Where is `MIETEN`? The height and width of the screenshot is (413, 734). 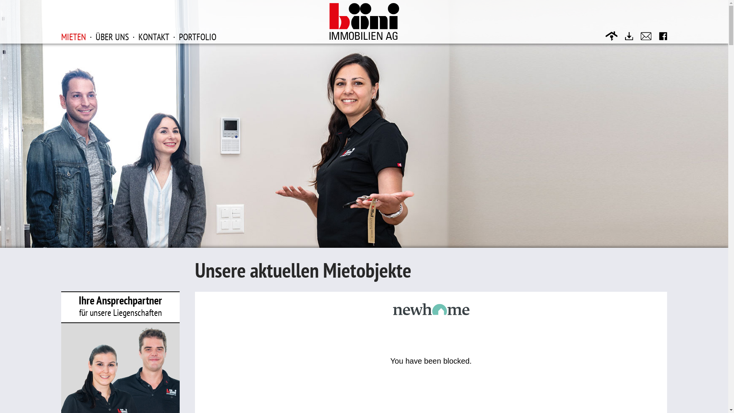
MIETEN is located at coordinates (73, 36).